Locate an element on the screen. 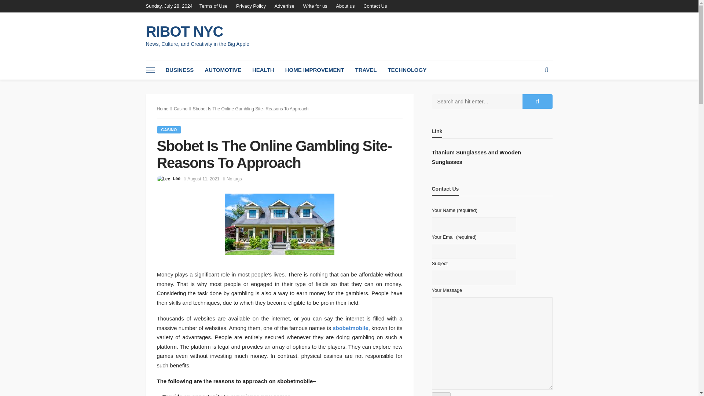 This screenshot has width=704, height=396. BUSINESS is located at coordinates (179, 70).